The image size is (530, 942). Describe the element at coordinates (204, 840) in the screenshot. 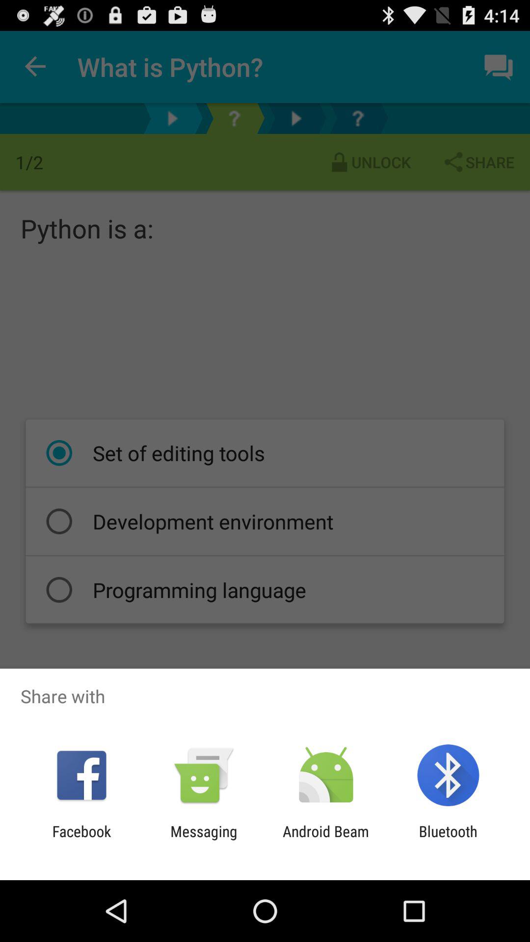

I see `swipe to messaging item` at that location.